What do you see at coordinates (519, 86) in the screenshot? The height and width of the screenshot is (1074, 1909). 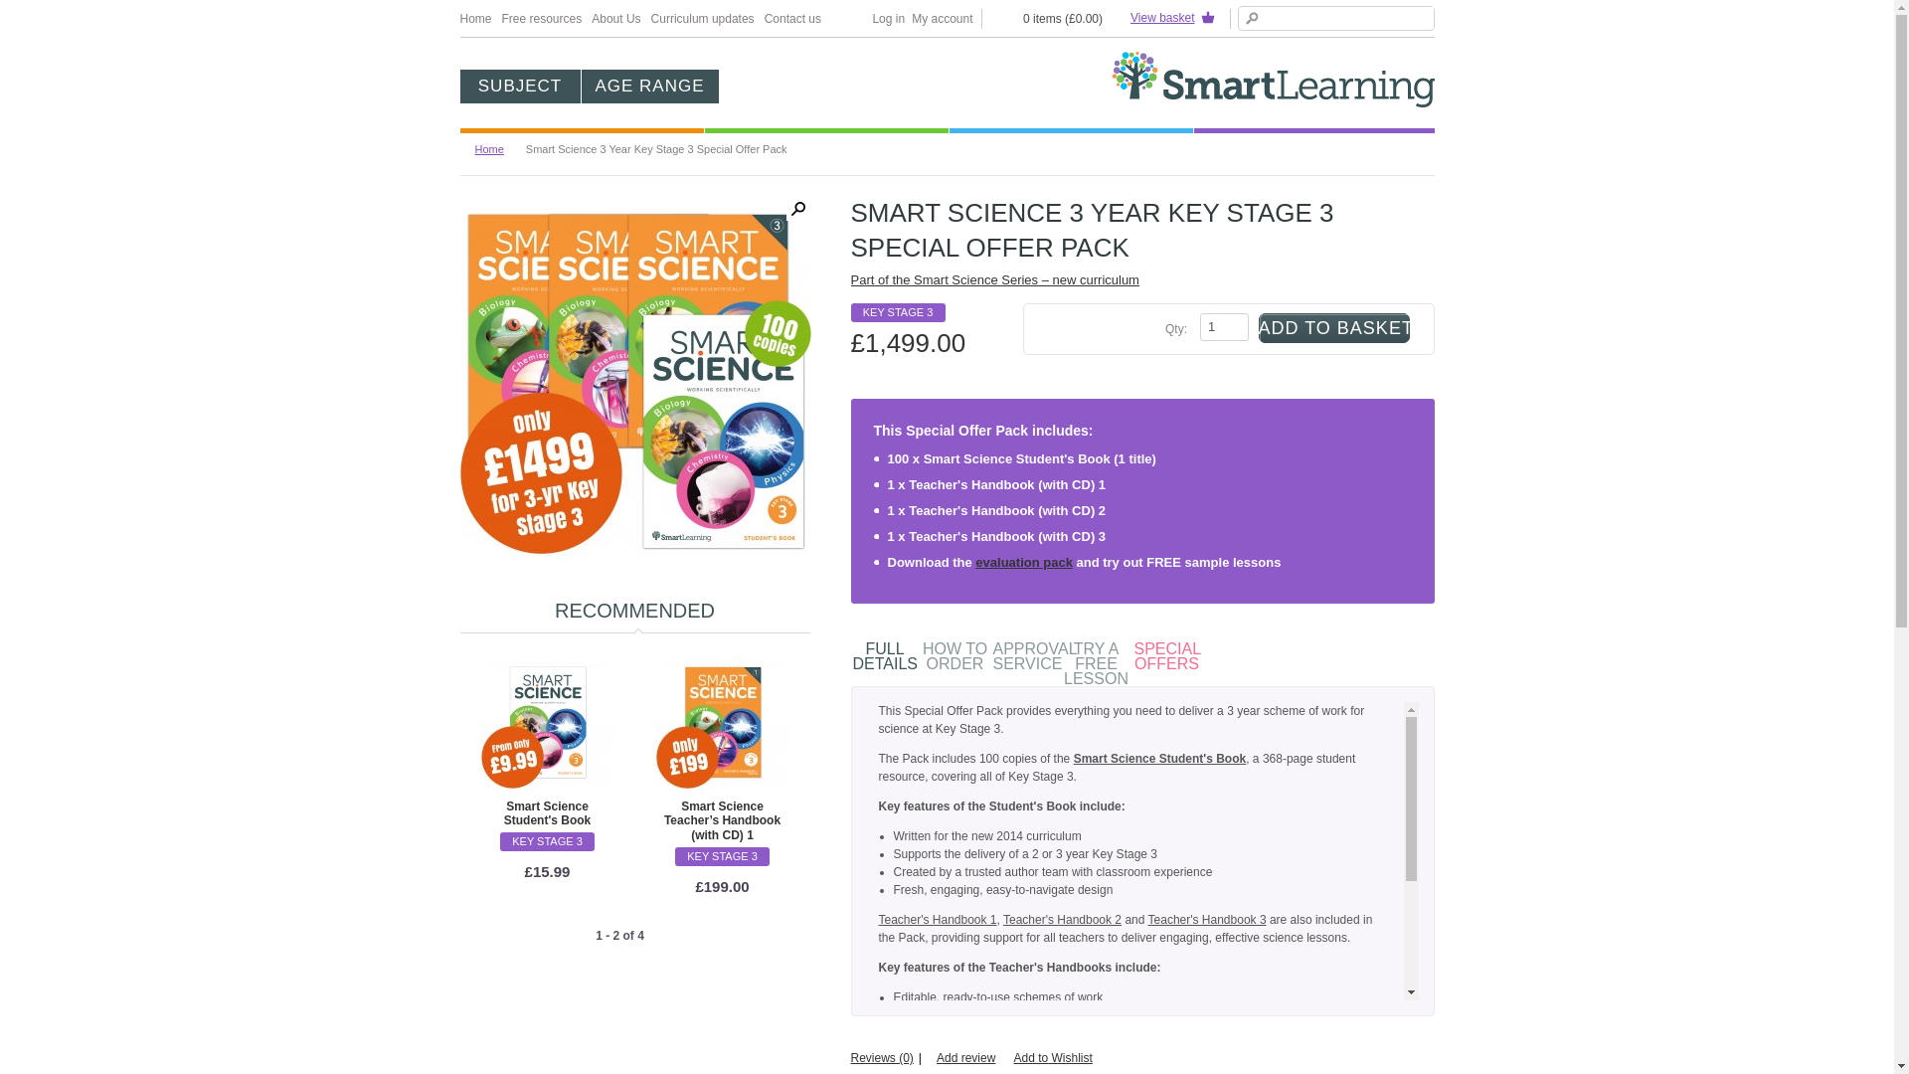 I see `SUBJECT` at bounding box center [519, 86].